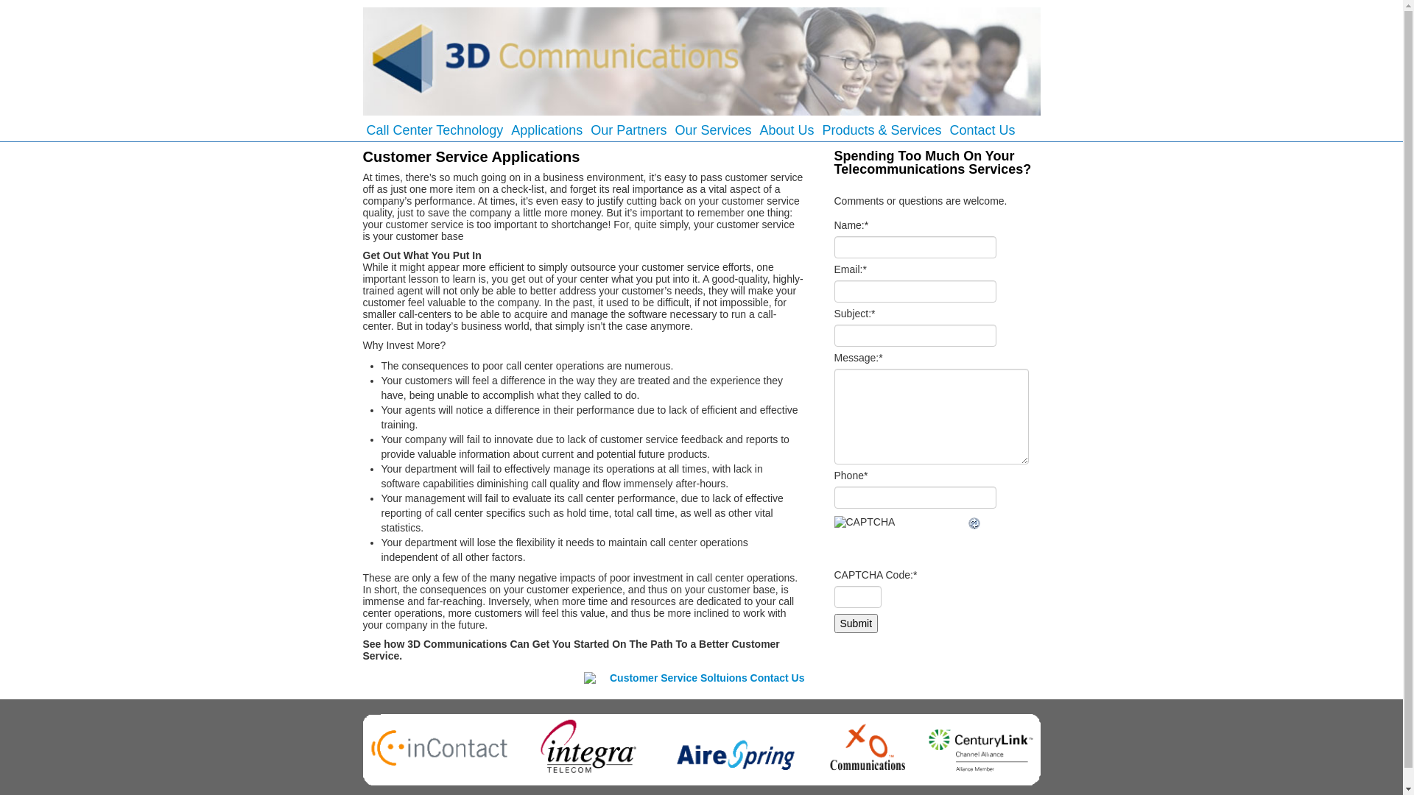 The height and width of the screenshot is (795, 1414). I want to click on Contact Us, so click(694, 685).